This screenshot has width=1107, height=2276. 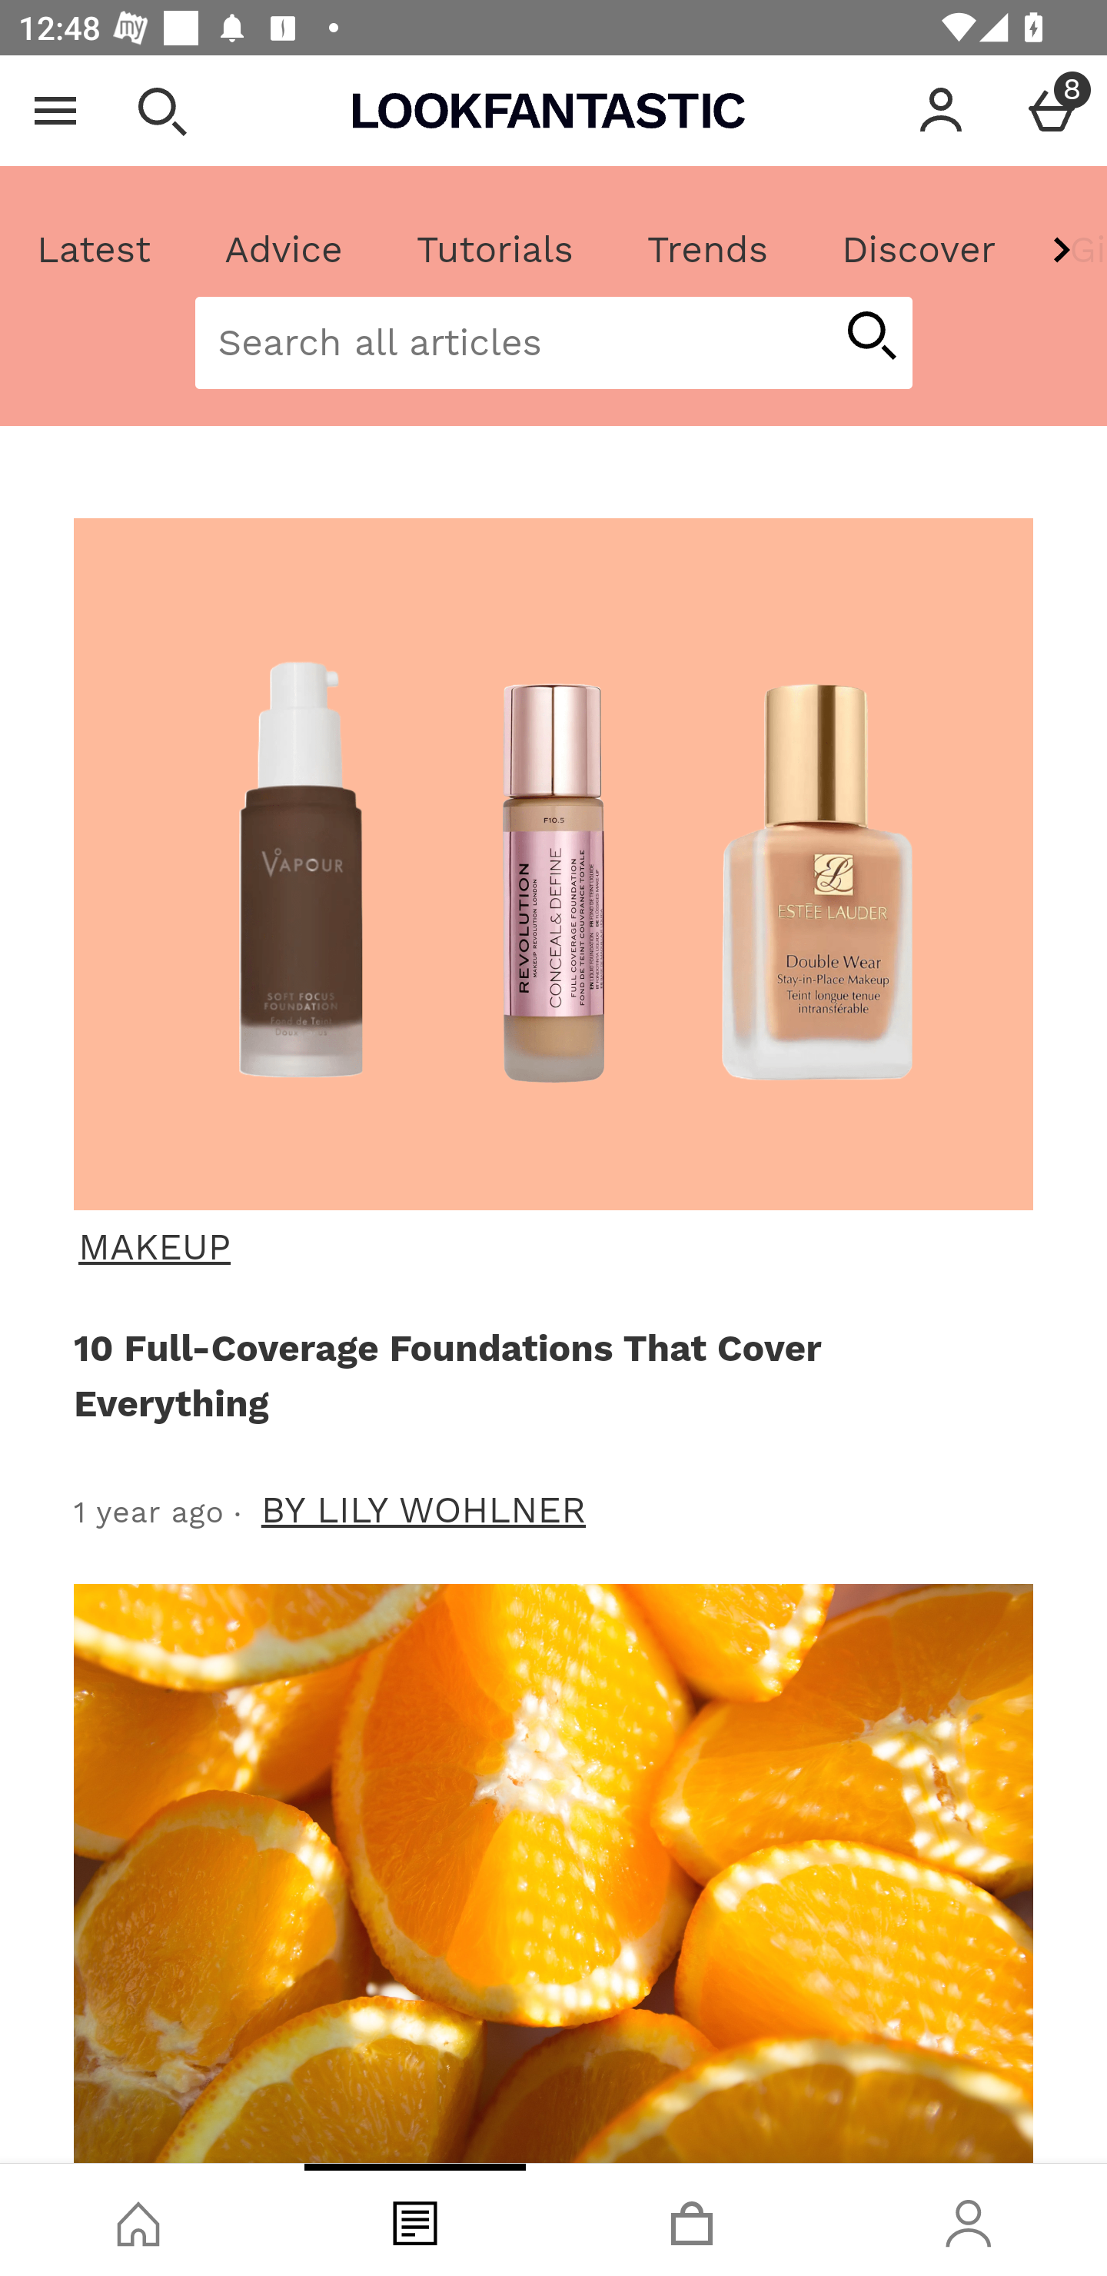 What do you see at coordinates (424, 1510) in the screenshot?
I see `BY LILY WOHLNER` at bounding box center [424, 1510].